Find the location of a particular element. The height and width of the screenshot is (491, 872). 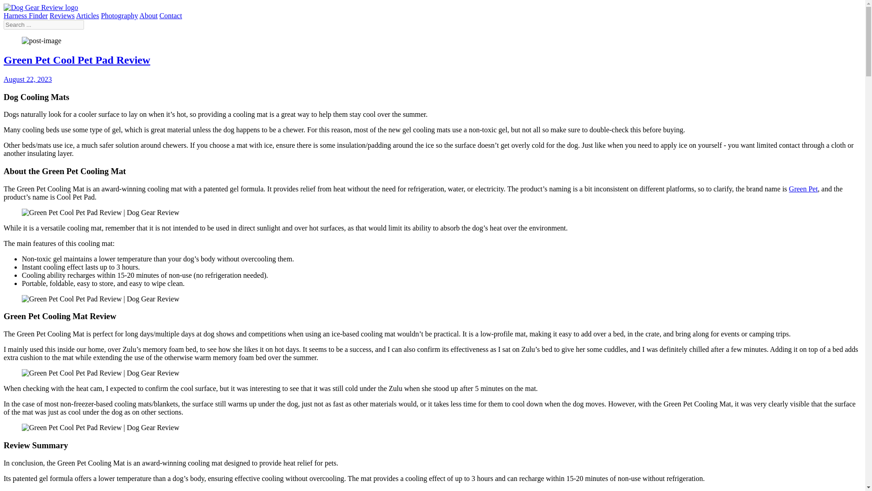

Reviews is located at coordinates (62, 15).